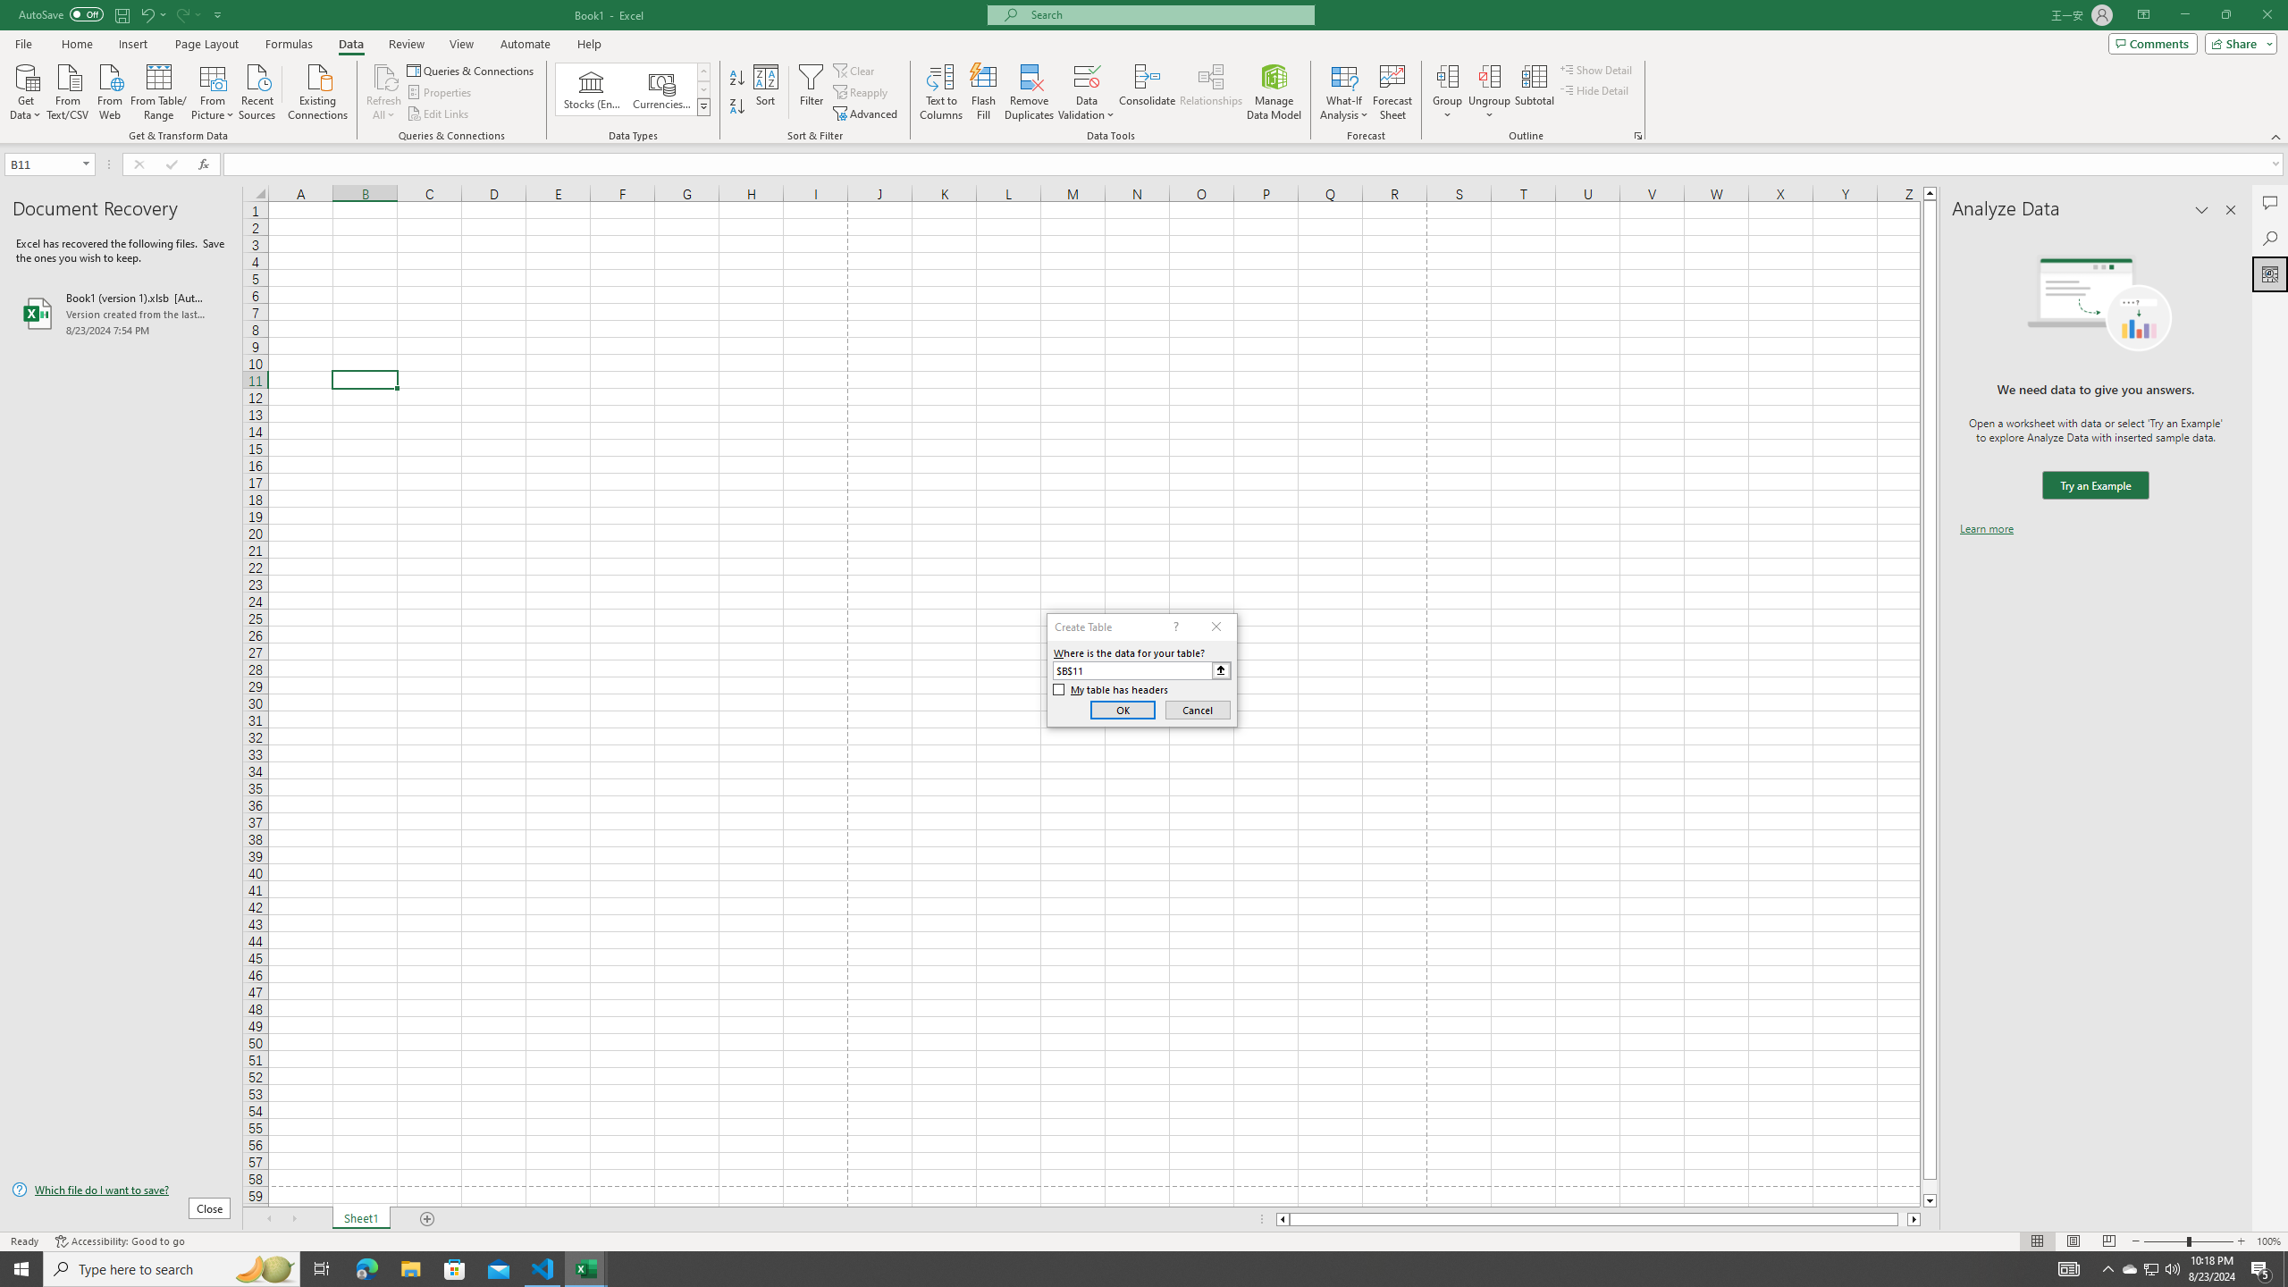 Image resolution: width=2288 pixels, height=1287 pixels. I want to click on Class: NetUIScrollBar, so click(1598, 1219).